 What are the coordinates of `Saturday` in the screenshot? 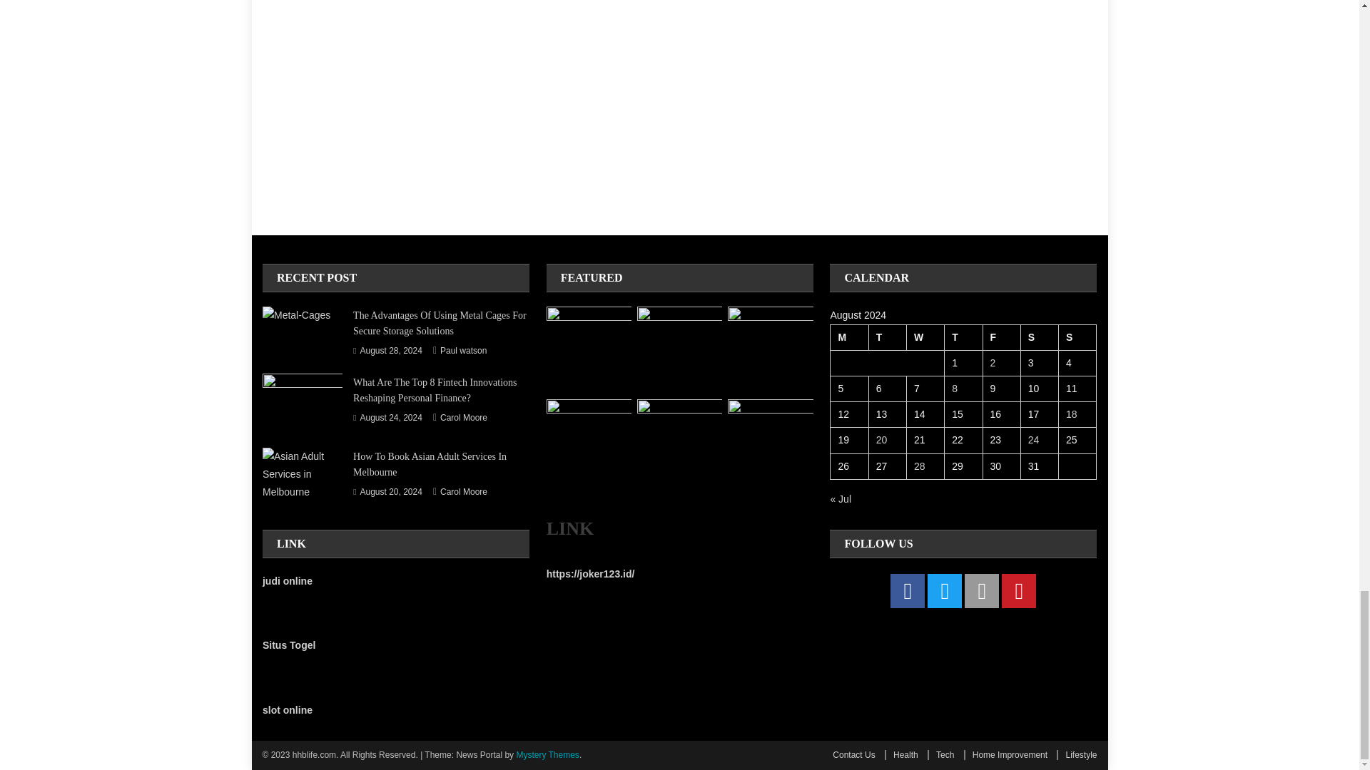 It's located at (1039, 337).